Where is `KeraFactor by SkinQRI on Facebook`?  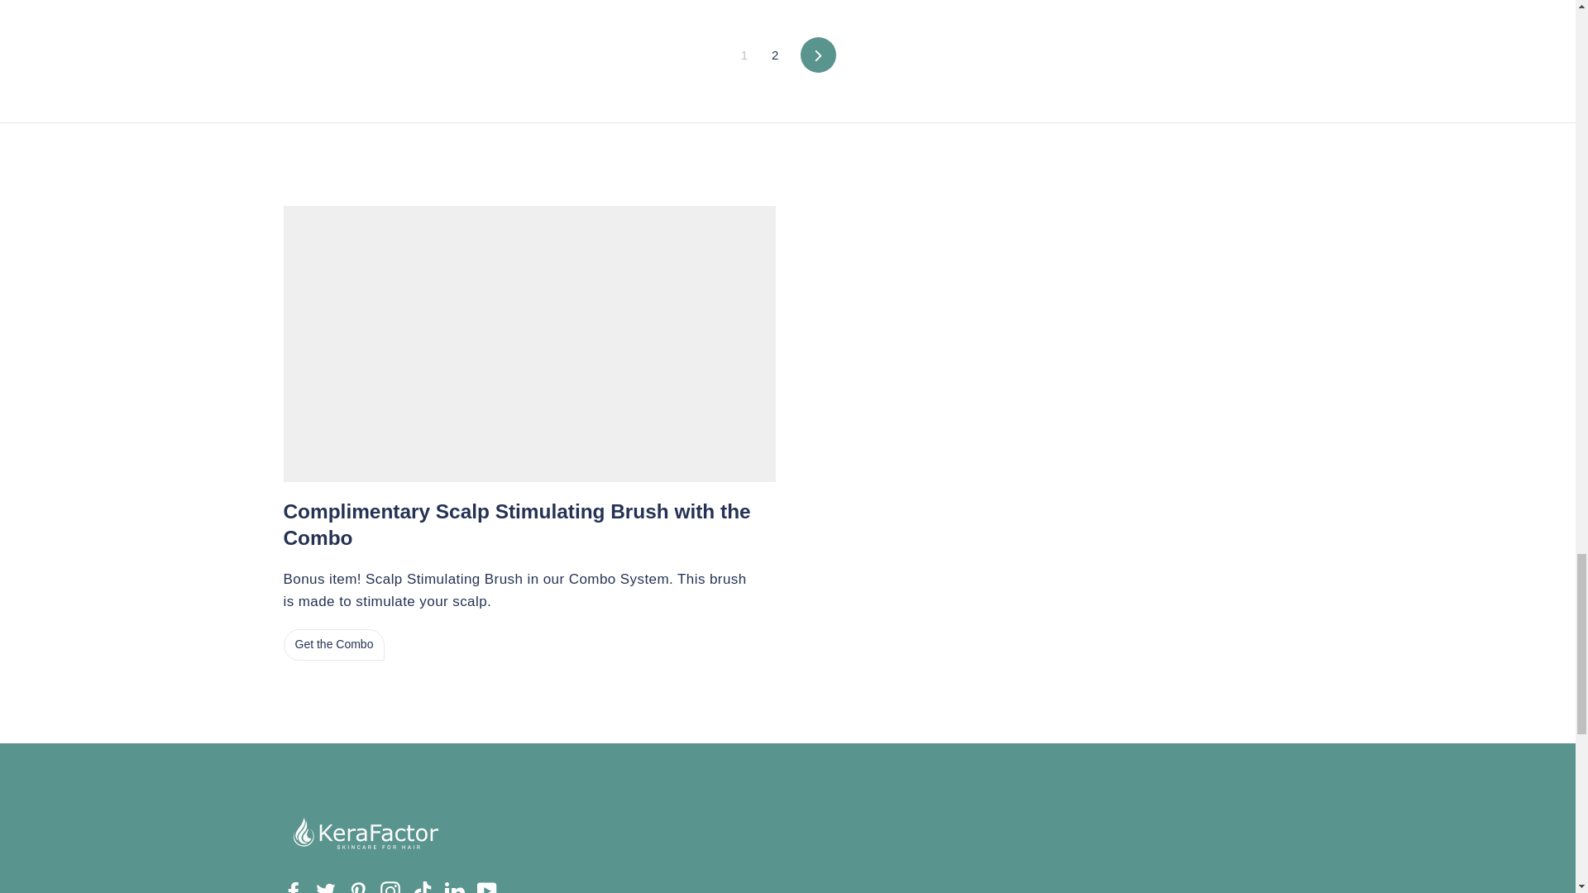 KeraFactor by SkinQRI on Facebook is located at coordinates (293, 886).